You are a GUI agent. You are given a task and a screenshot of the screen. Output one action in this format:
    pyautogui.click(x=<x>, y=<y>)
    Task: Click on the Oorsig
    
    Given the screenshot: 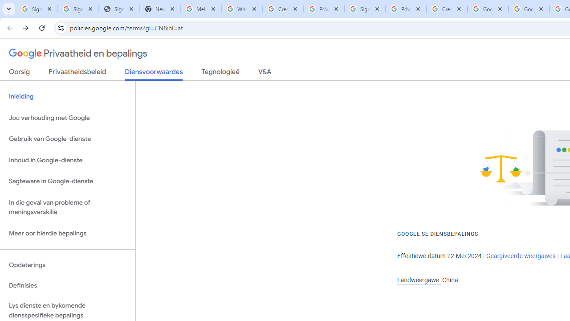 What is the action you would take?
    pyautogui.click(x=20, y=74)
    